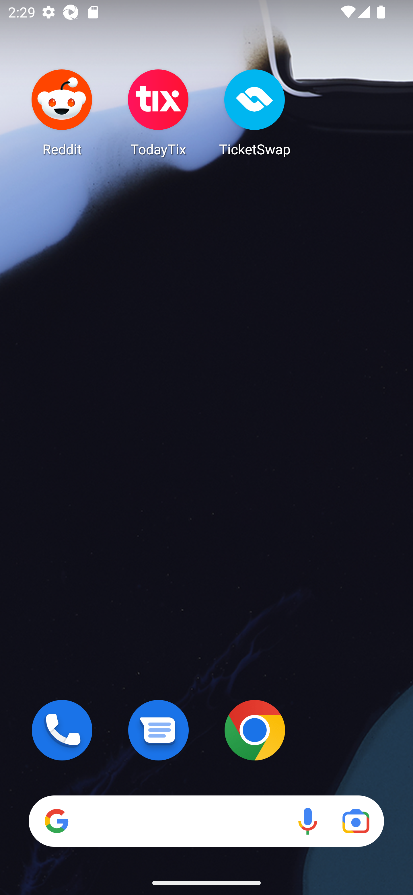 This screenshot has width=413, height=895. I want to click on Chrome, so click(255, 730).